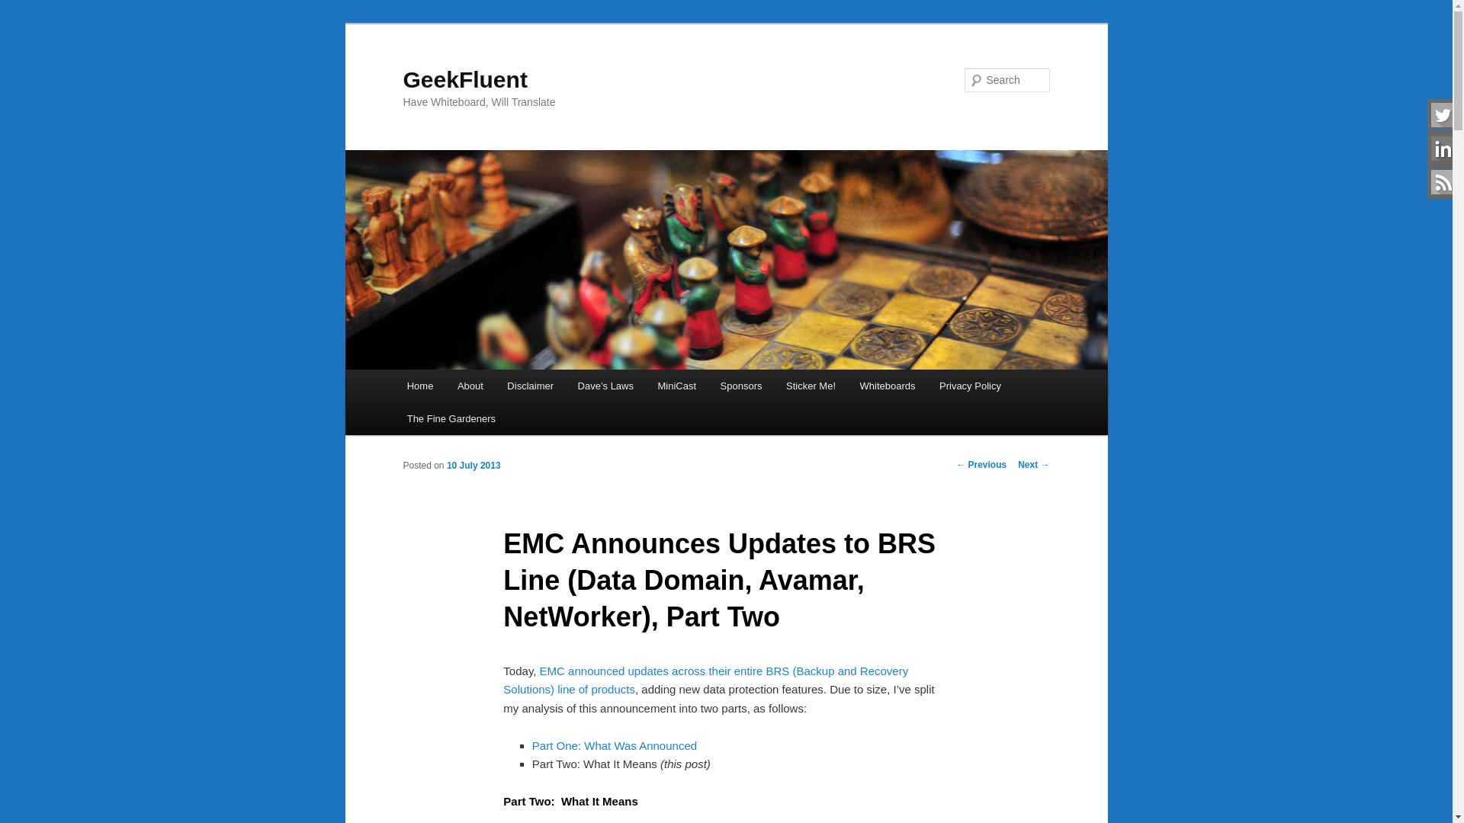  I want to click on 10 July 2013, so click(473, 465).